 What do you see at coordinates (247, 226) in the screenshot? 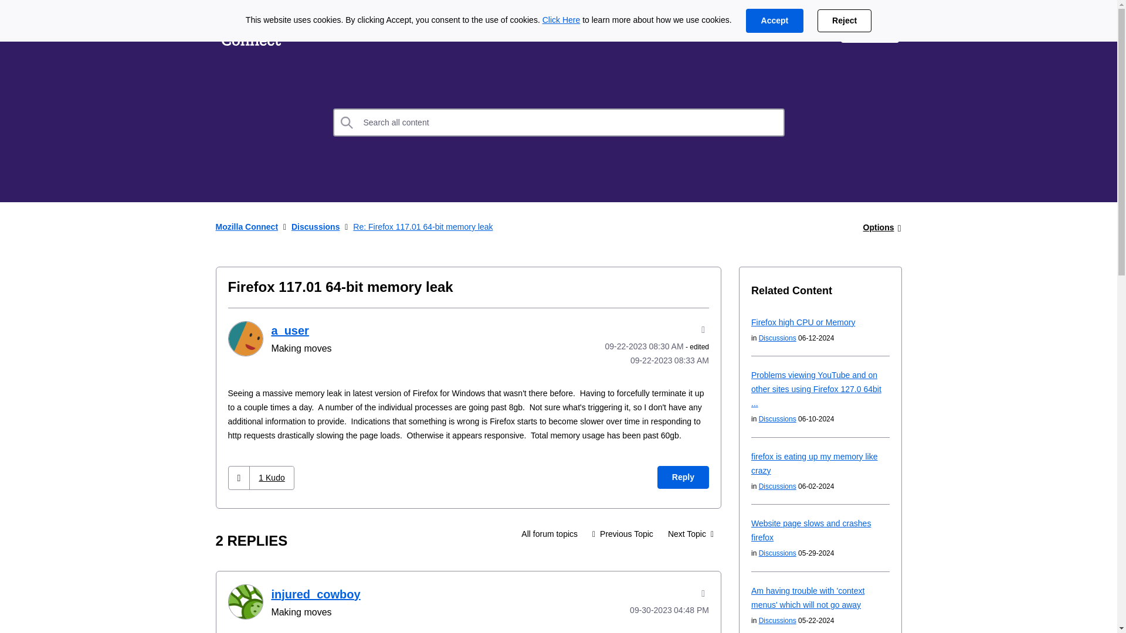
I see `Mozilla Connect` at bounding box center [247, 226].